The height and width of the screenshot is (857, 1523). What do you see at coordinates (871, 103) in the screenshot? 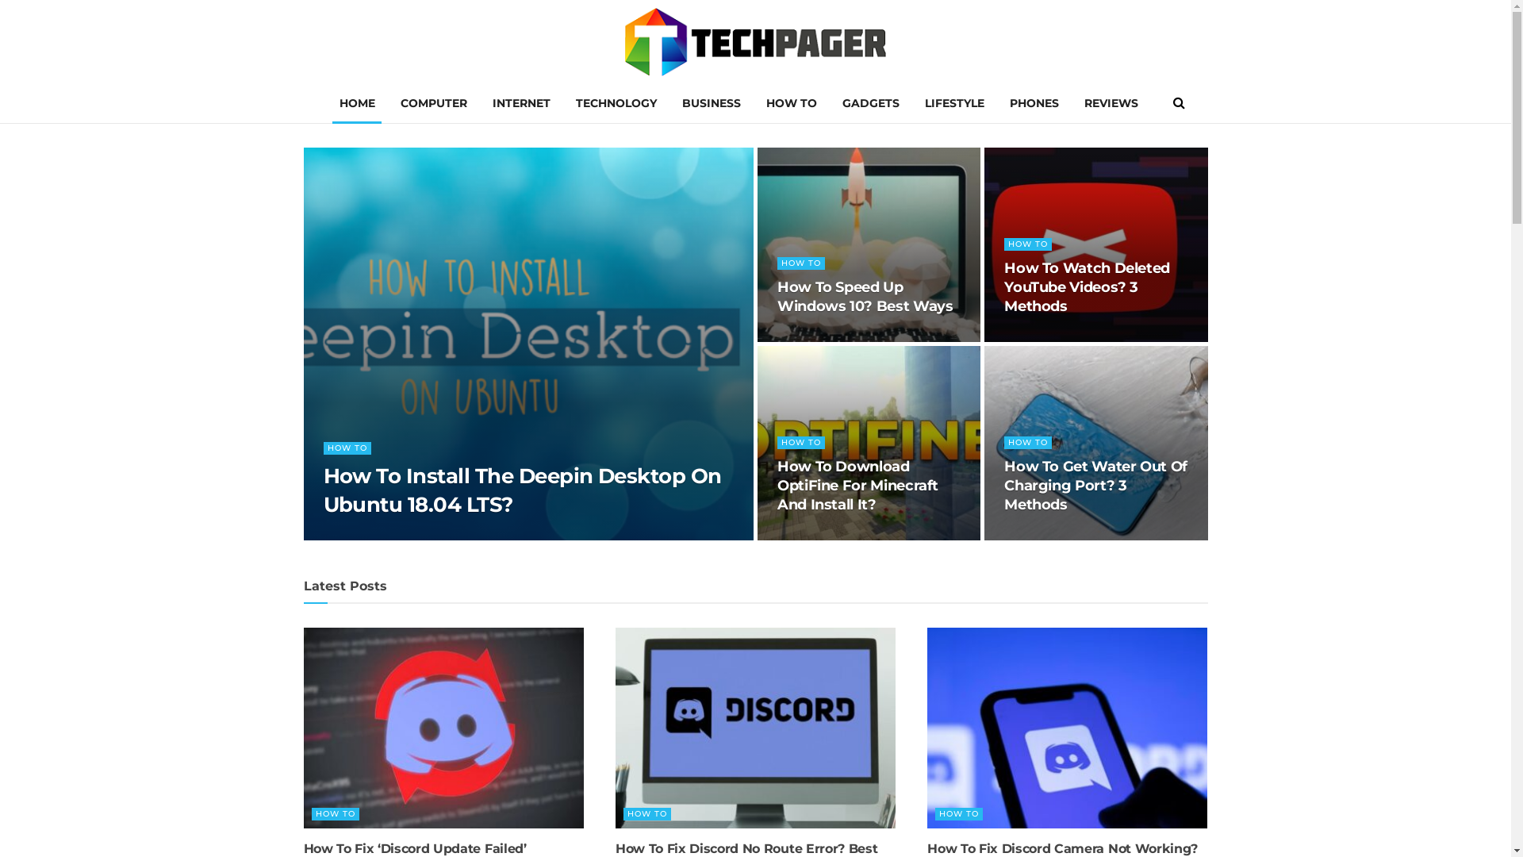
I see `GADGETS` at bounding box center [871, 103].